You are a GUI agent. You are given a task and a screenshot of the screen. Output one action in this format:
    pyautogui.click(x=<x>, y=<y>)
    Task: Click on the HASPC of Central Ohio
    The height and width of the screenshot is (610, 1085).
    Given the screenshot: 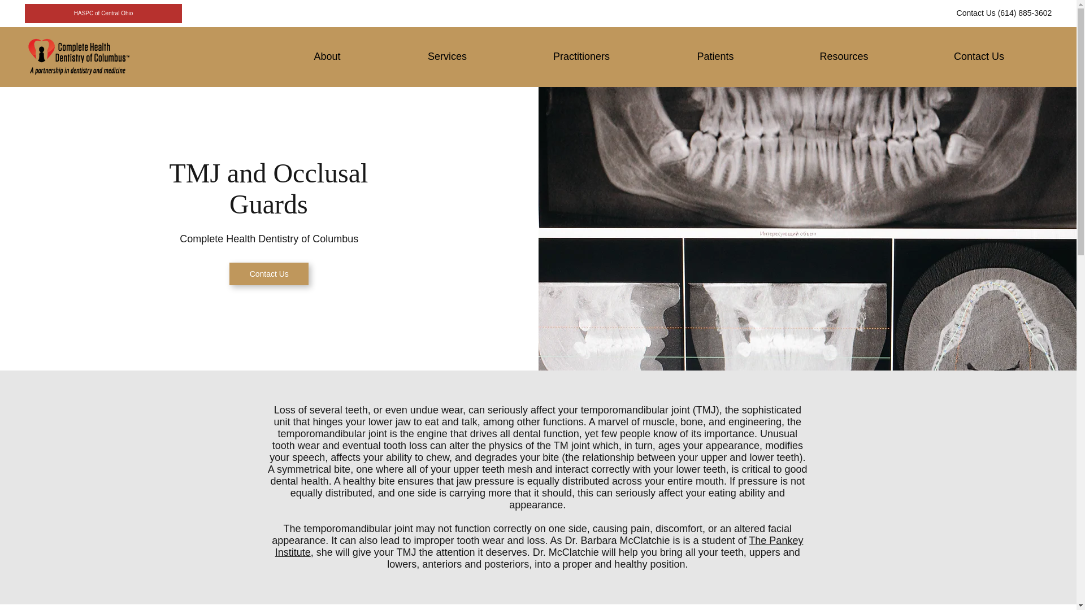 What is the action you would take?
    pyautogui.click(x=103, y=14)
    